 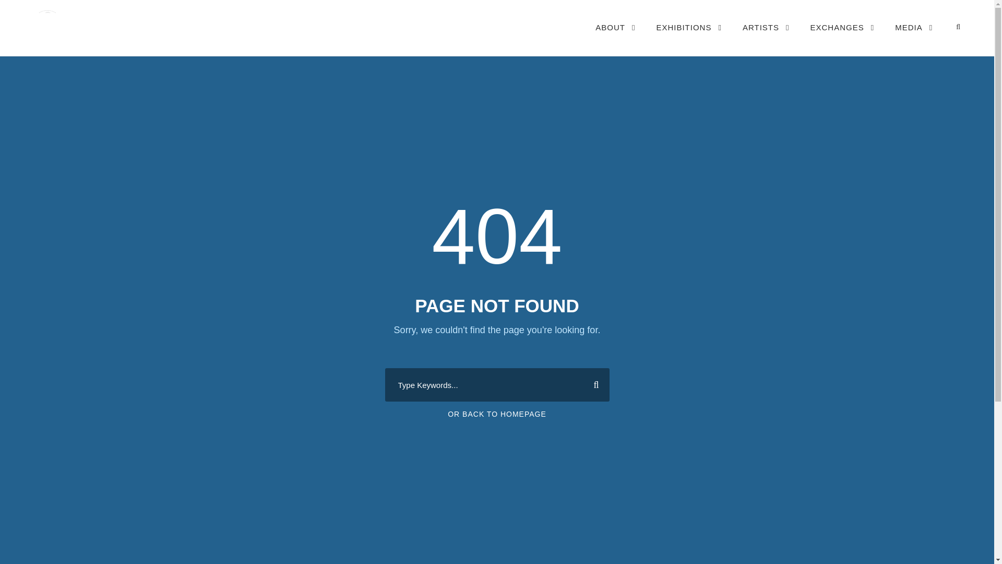 What do you see at coordinates (842, 38) in the screenshot?
I see `EXCHANGES` at bounding box center [842, 38].